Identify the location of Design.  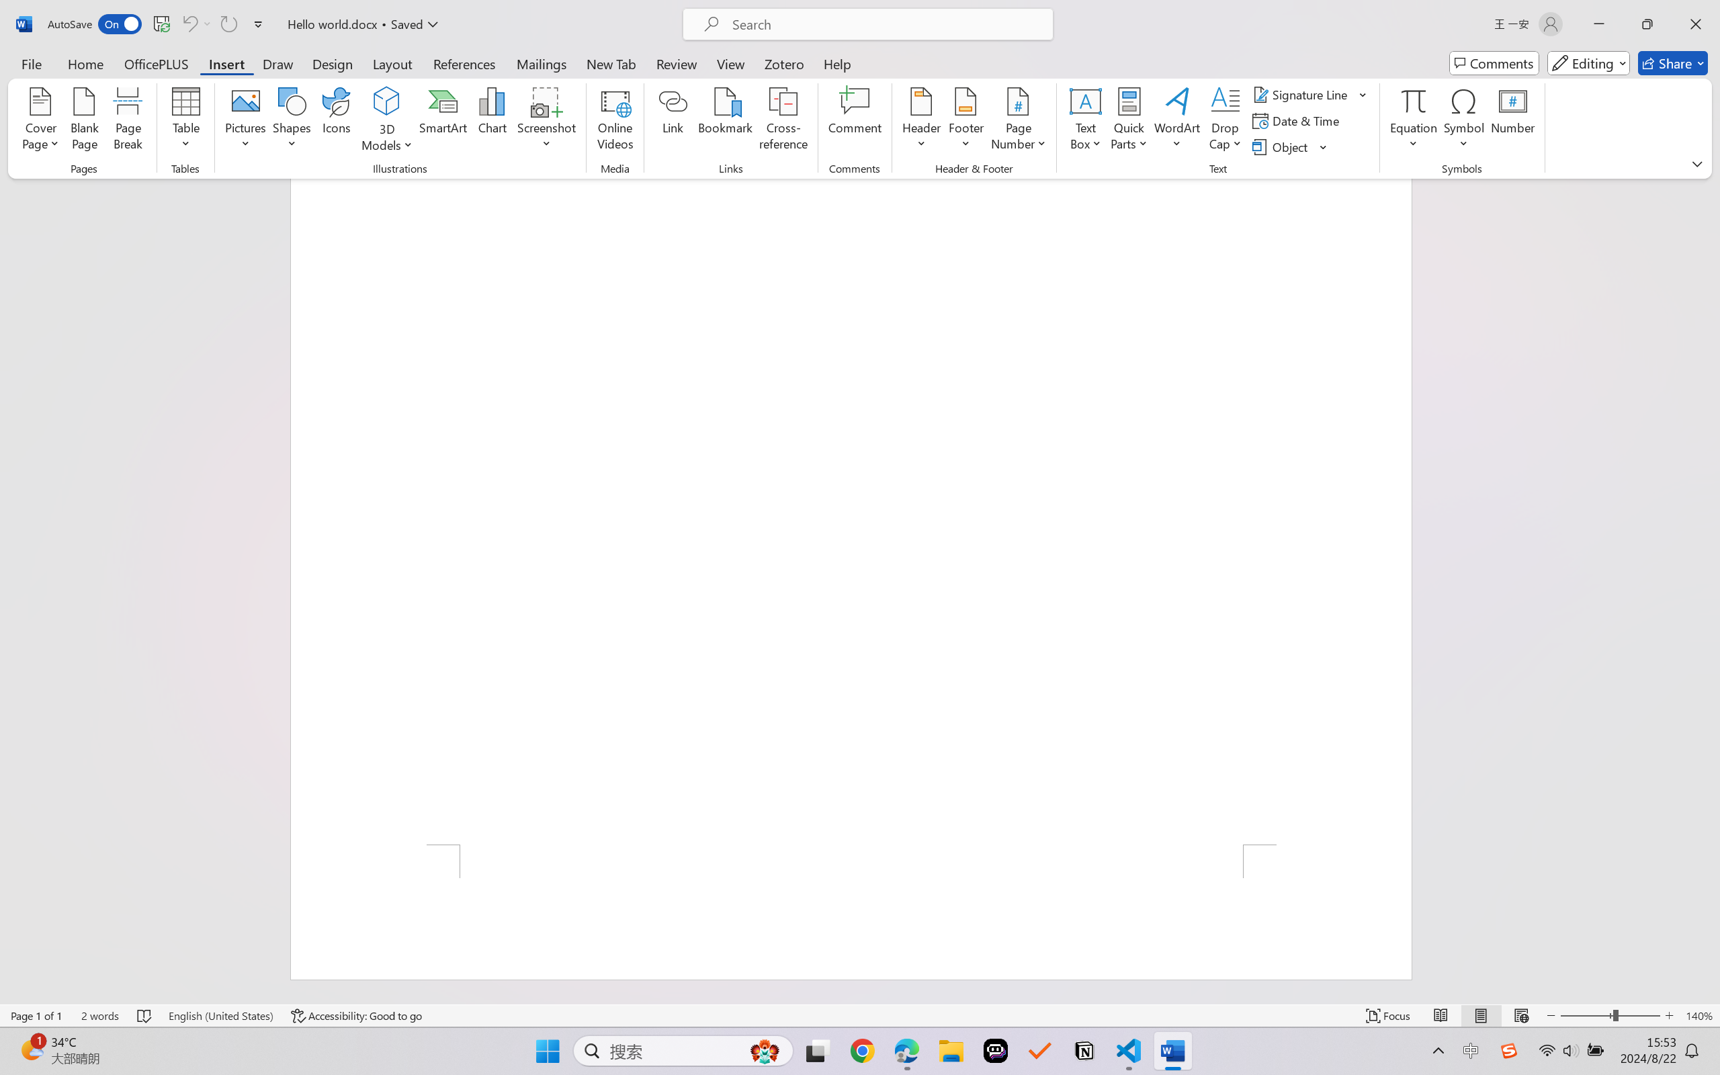
(333, 63).